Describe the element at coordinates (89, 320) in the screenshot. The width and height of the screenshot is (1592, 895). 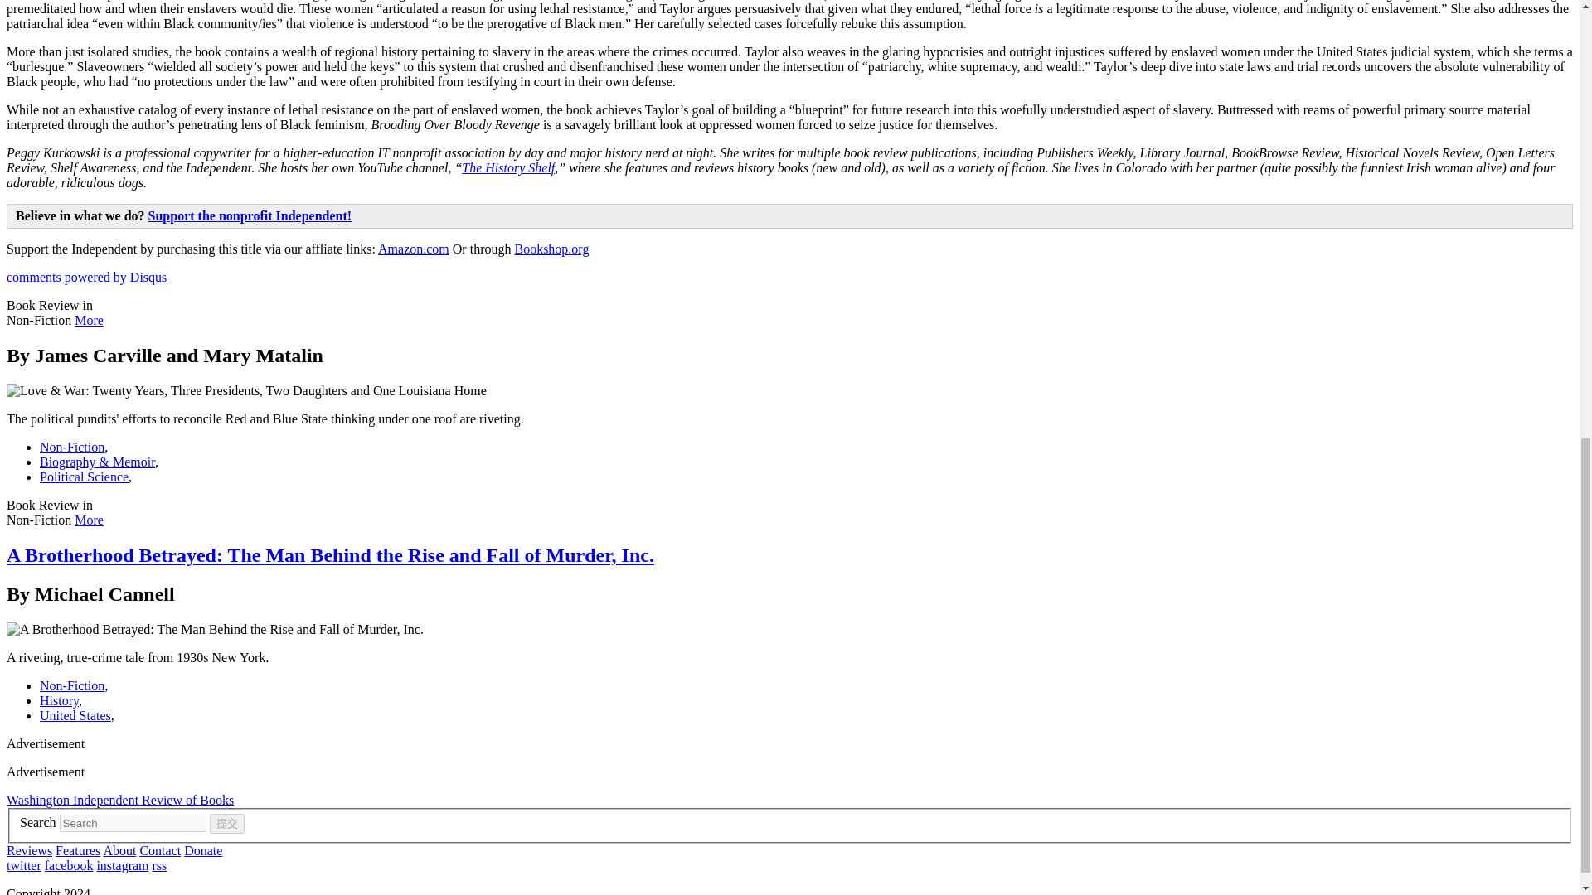
I see `More` at that location.